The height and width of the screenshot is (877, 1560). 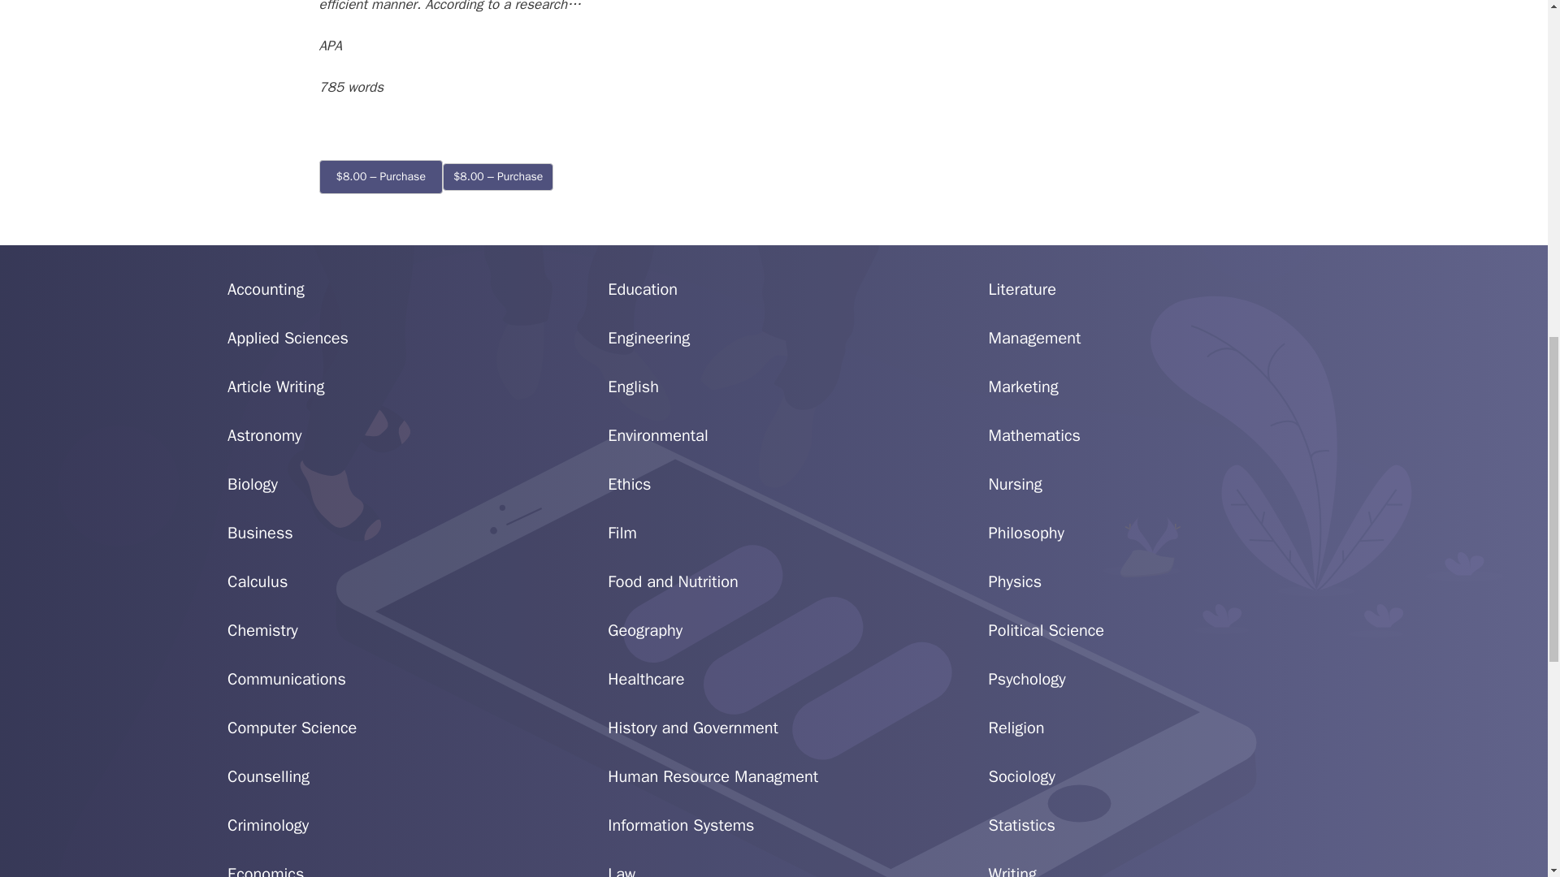 I want to click on Business, so click(x=260, y=533).